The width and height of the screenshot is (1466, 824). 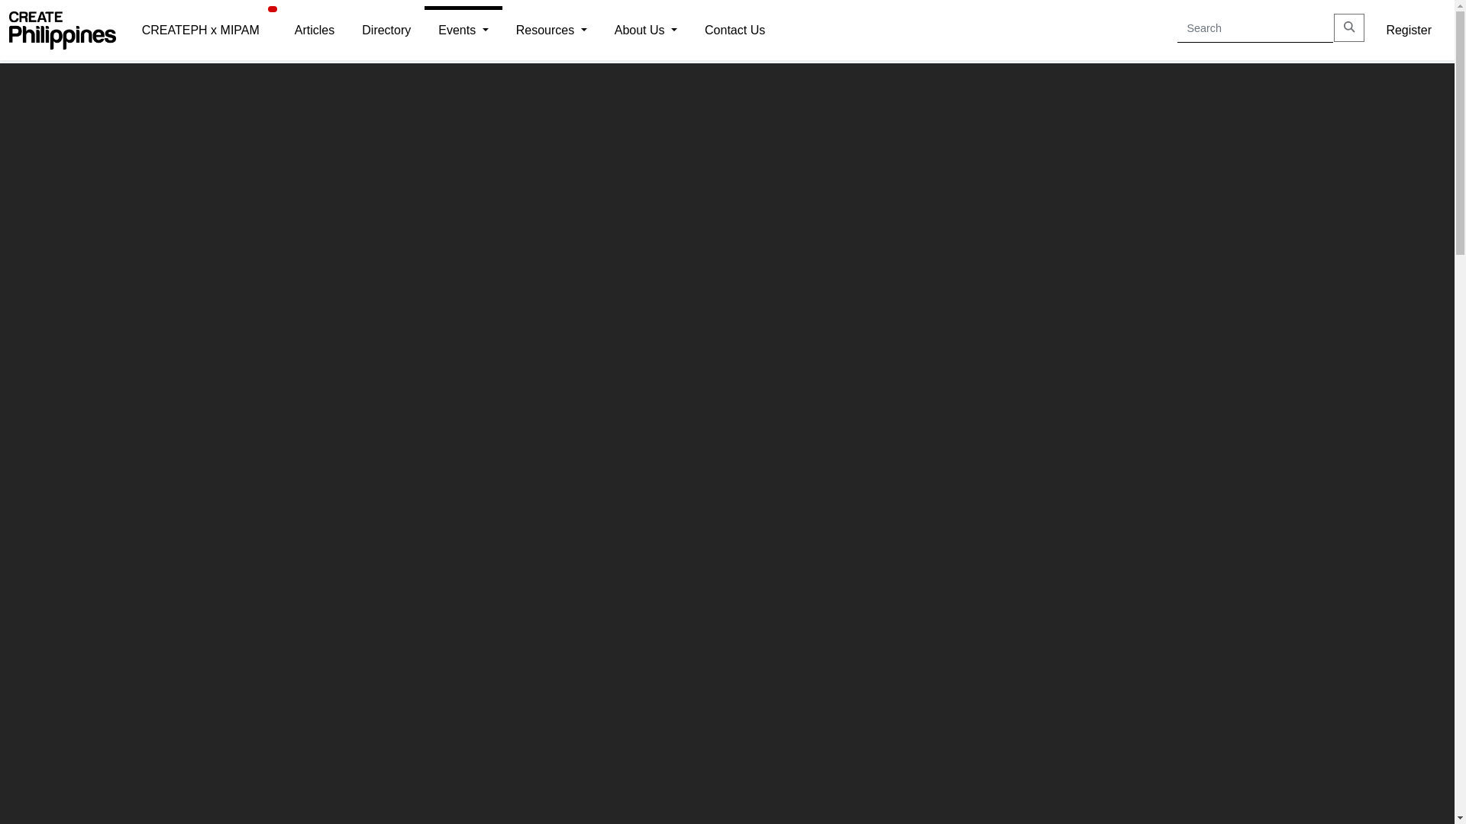 What do you see at coordinates (645, 30) in the screenshot?
I see `About Us` at bounding box center [645, 30].